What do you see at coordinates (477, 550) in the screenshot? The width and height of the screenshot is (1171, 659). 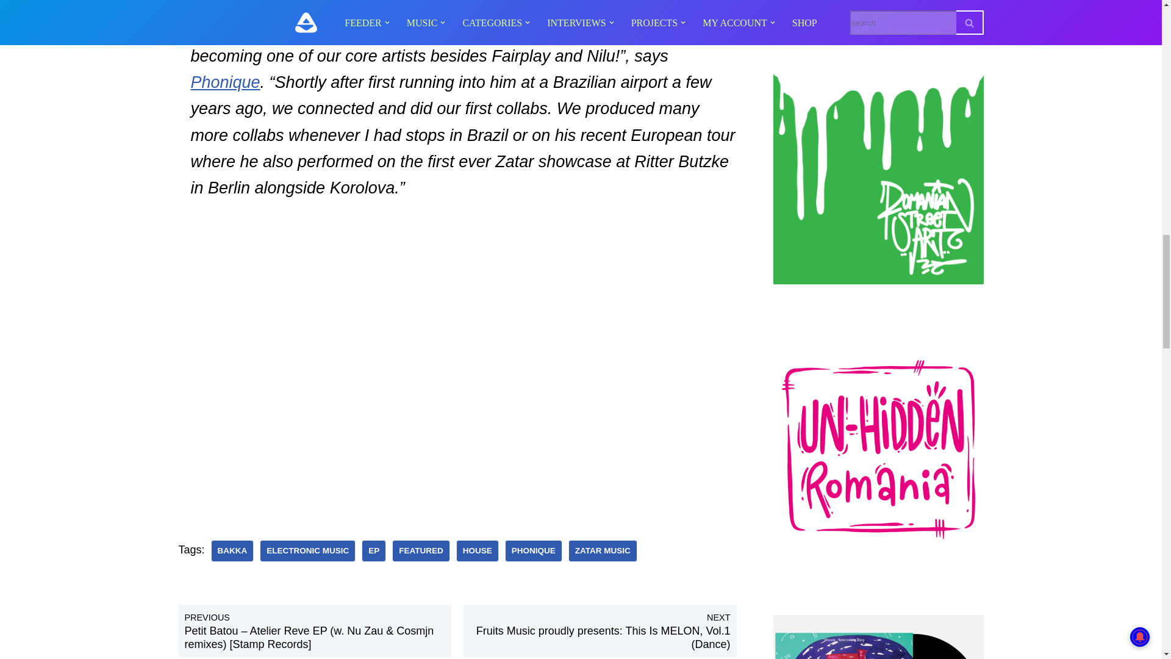 I see `house` at bounding box center [477, 550].